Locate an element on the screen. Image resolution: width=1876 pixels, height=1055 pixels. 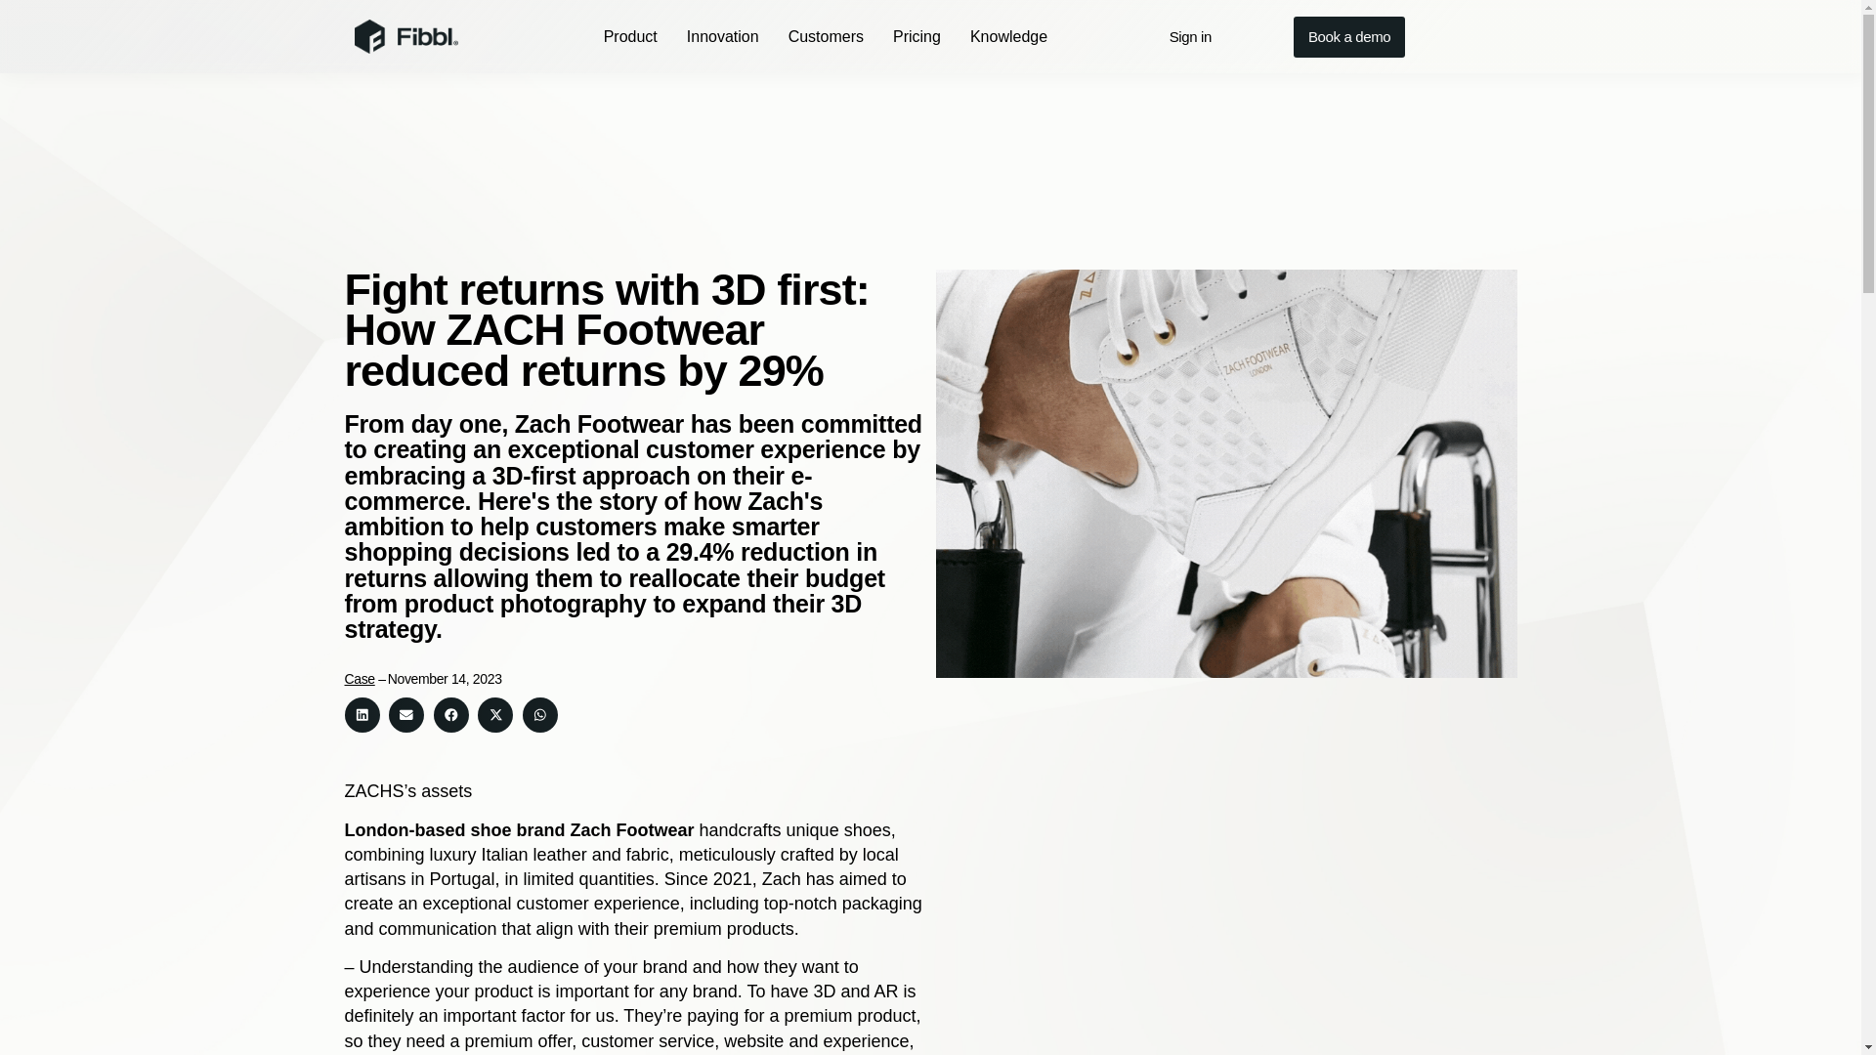
Case is located at coordinates (358, 678).